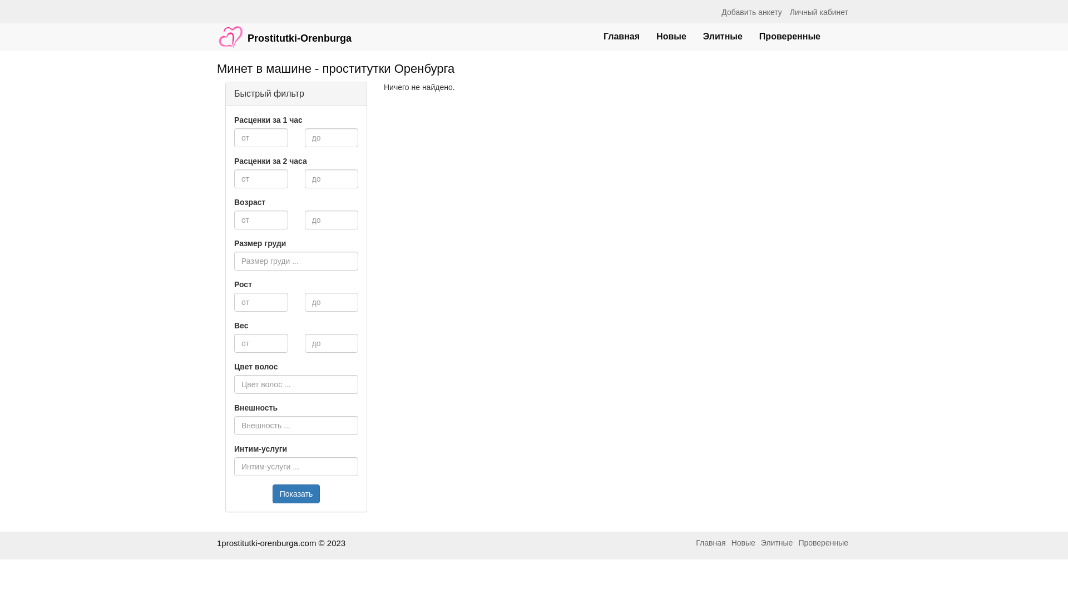  I want to click on Prostitutki-Orenburga, so click(284, 32).